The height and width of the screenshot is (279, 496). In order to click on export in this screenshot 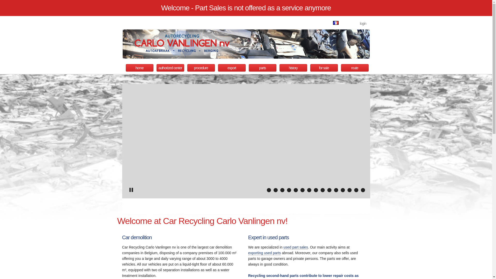, I will do `click(232, 68)`.